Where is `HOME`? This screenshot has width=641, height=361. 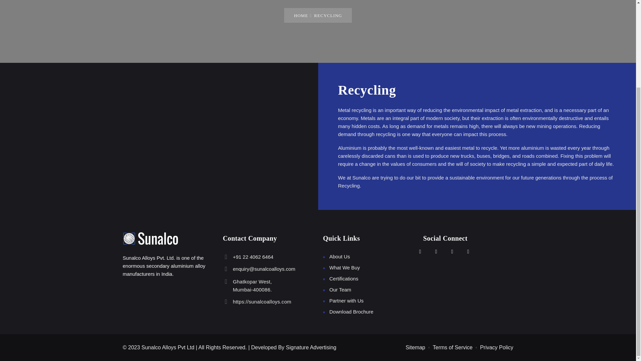 HOME is located at coordinates (344, 279).